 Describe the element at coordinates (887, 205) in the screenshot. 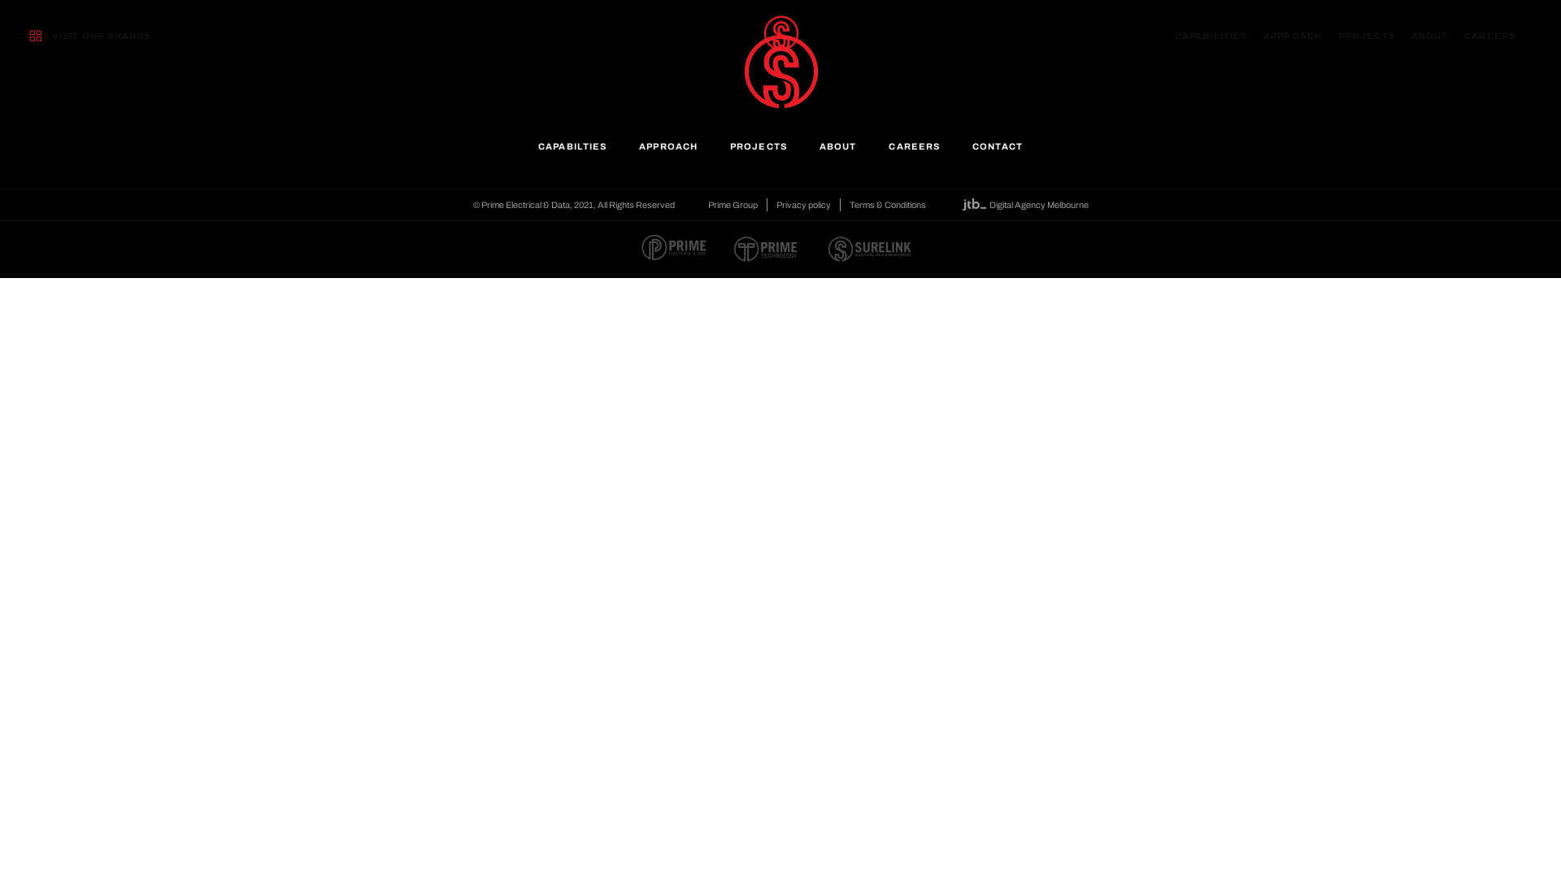

I see `Terms & Conditions` at that location.